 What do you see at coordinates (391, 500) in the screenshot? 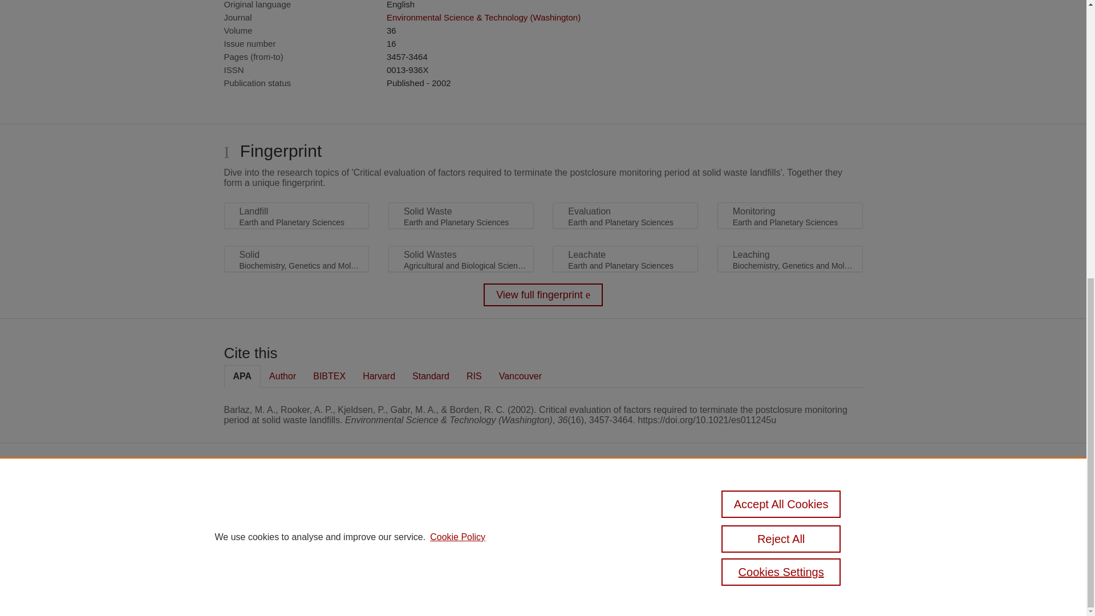
I see `Pure` at bounding box center [391, 500].